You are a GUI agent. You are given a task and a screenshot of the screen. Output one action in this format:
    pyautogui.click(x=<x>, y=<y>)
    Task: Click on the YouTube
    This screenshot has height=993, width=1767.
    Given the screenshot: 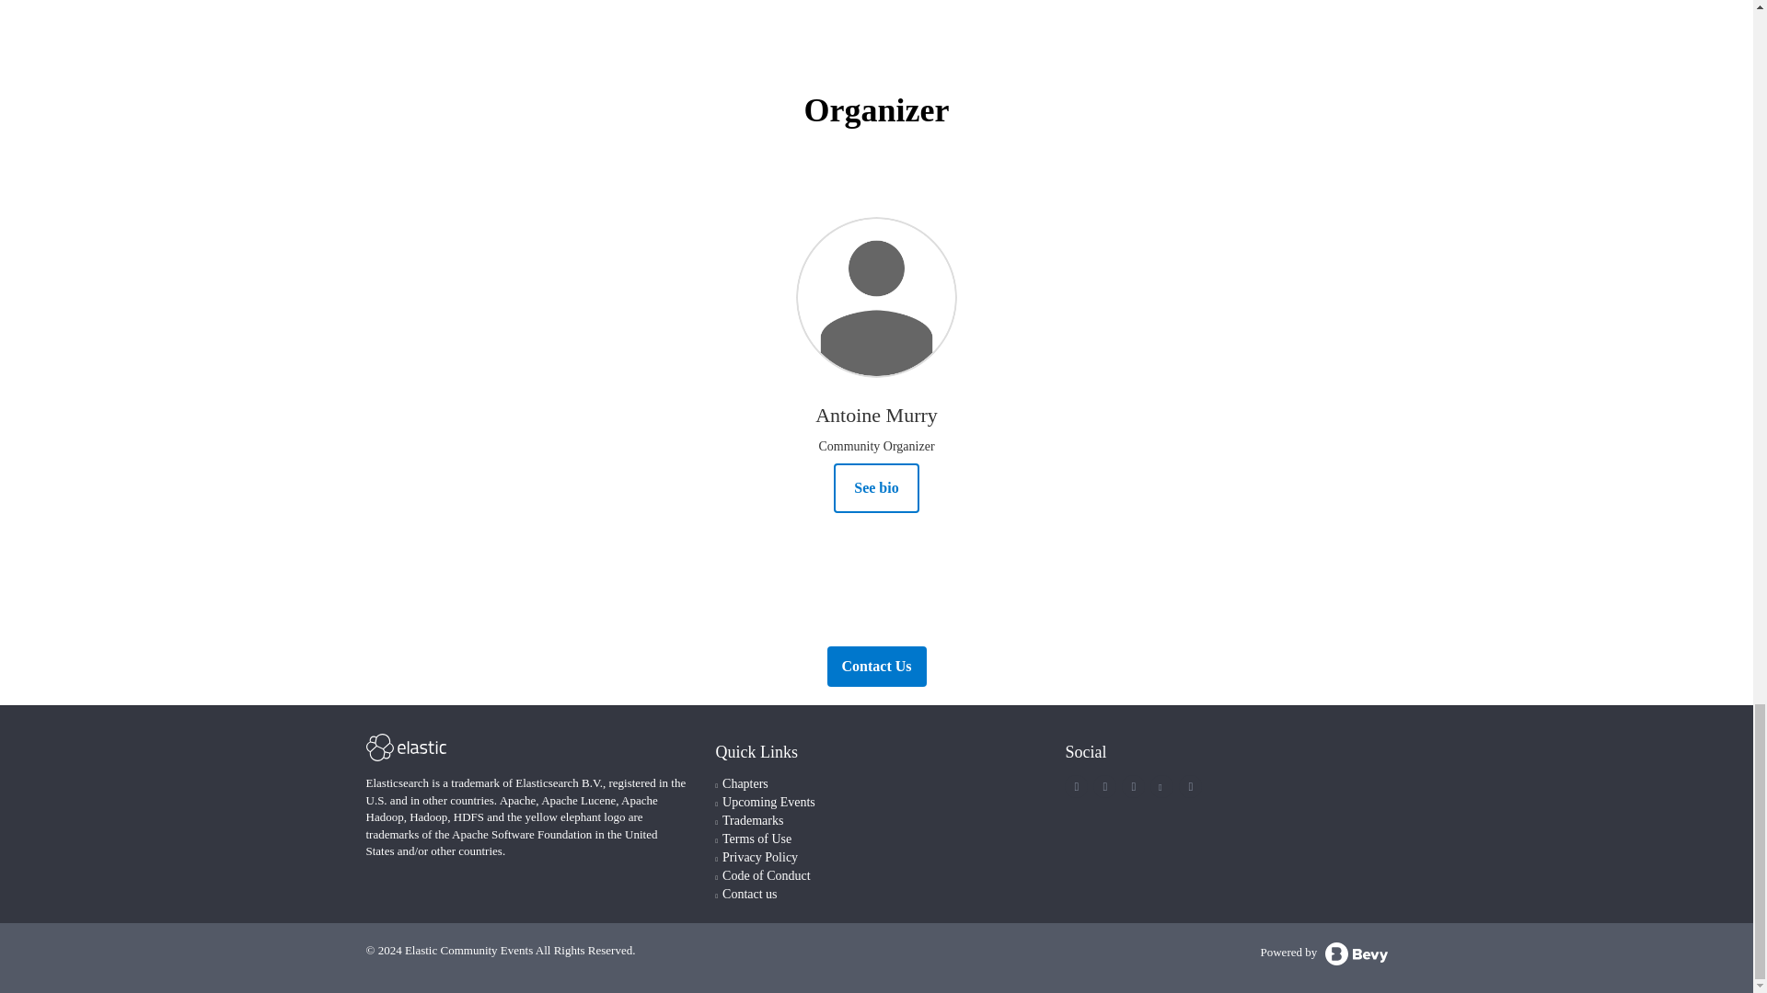 What is the action you would take?
    pyautogui.click(x=1161, y=785)
    